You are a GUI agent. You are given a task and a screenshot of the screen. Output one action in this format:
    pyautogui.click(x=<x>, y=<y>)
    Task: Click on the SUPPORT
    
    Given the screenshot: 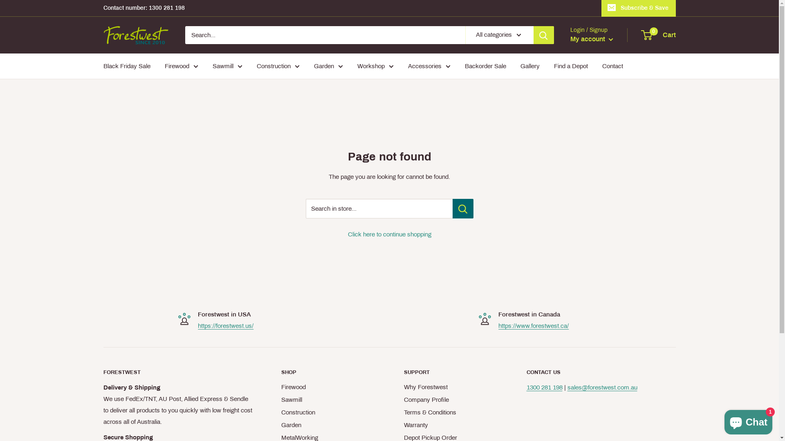 What is the action you would take?
    pyautogui.click(x=451, y=372)
    